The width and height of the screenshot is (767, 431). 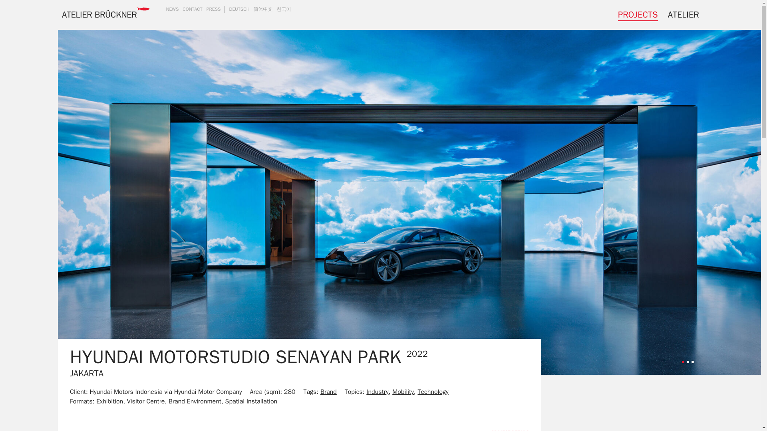 I want to click on ATELIER, so click(x=683, y=15).